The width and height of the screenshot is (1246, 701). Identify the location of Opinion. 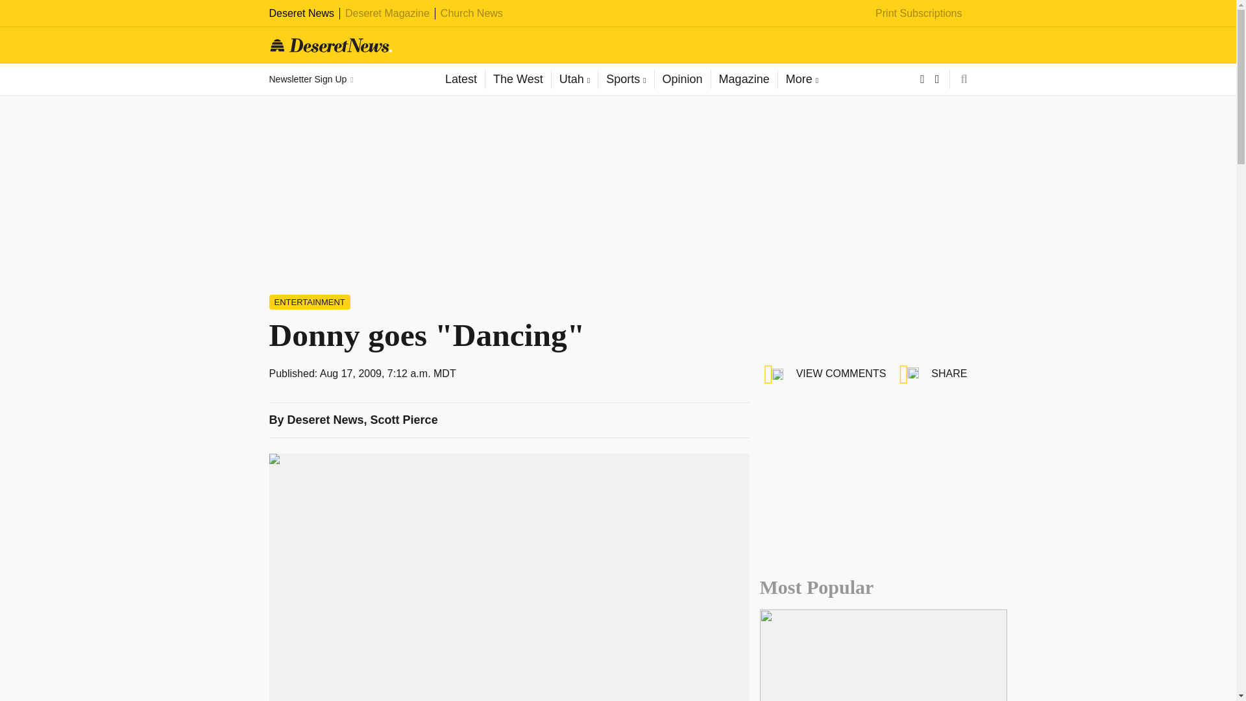
(682, 79).